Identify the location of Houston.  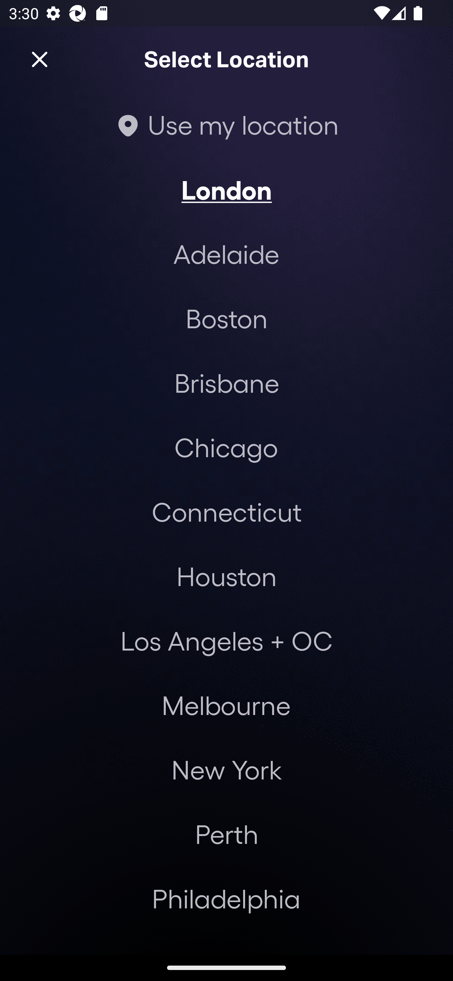
(226, 576).